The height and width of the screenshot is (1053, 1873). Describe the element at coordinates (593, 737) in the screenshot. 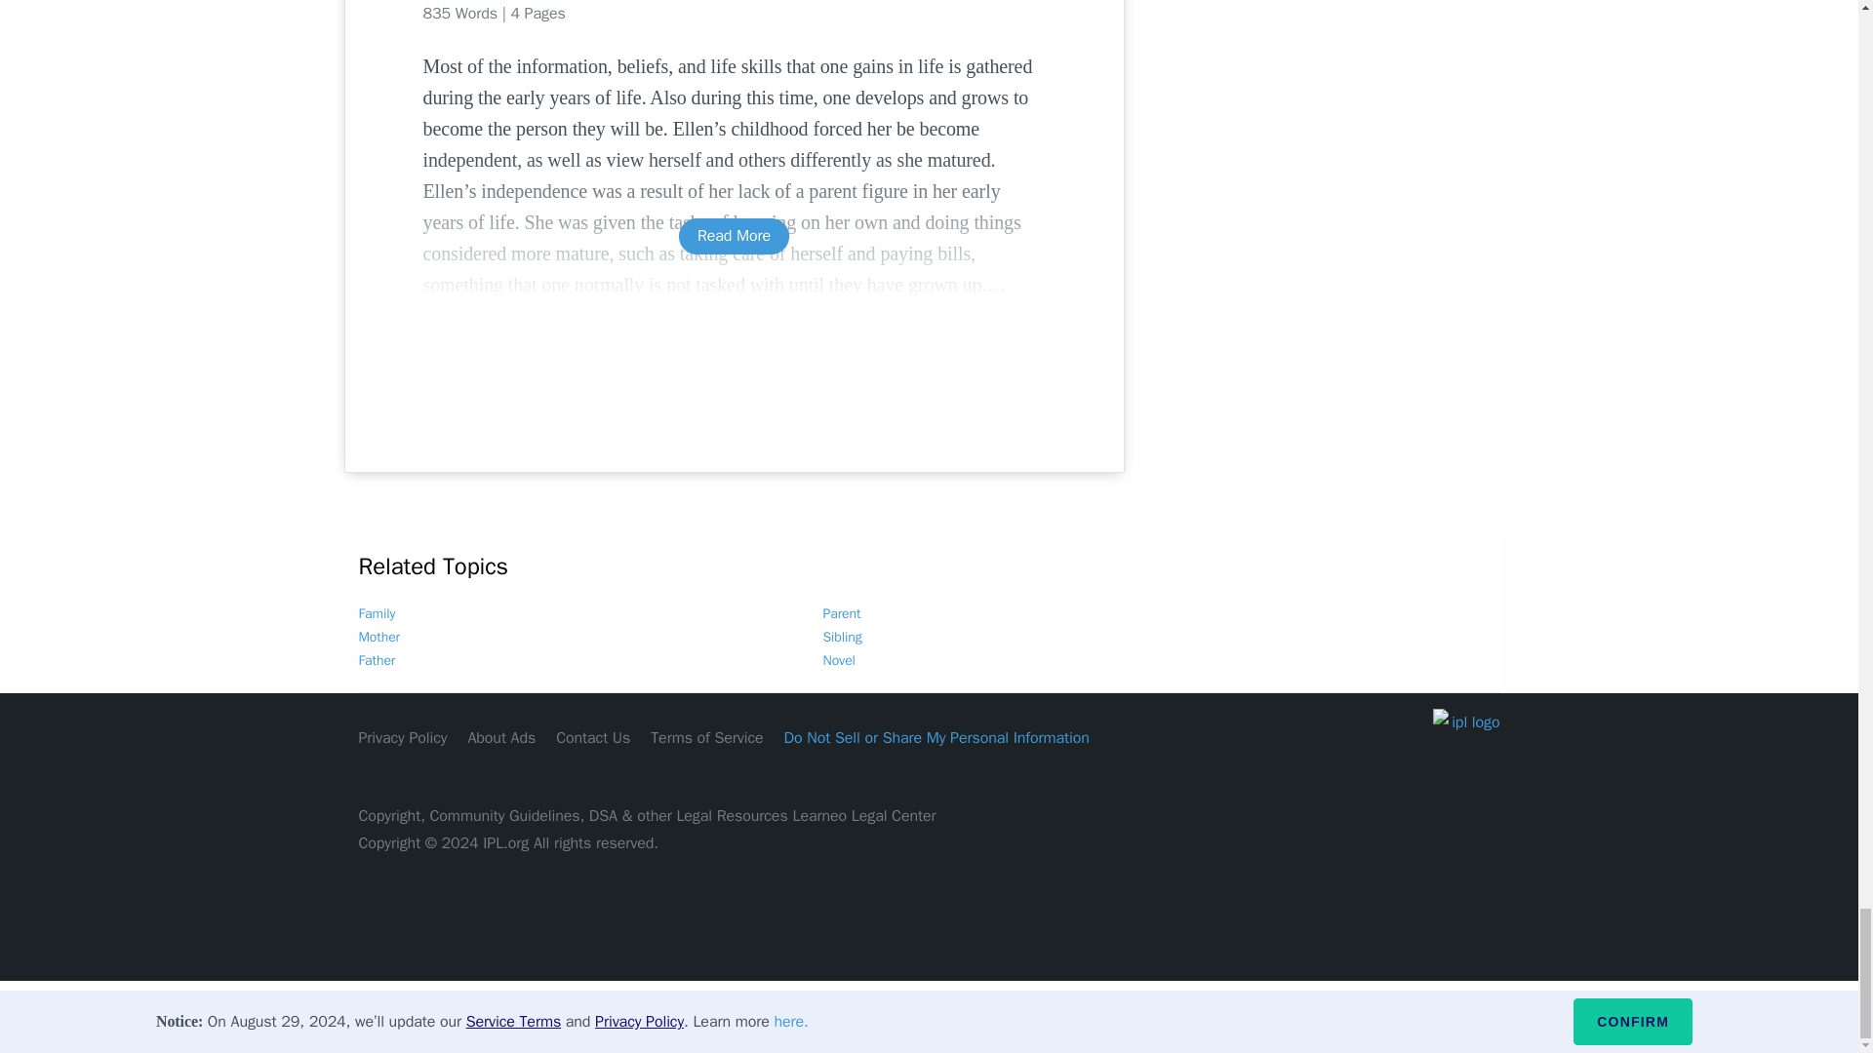

I see `Contact Us` at that location.